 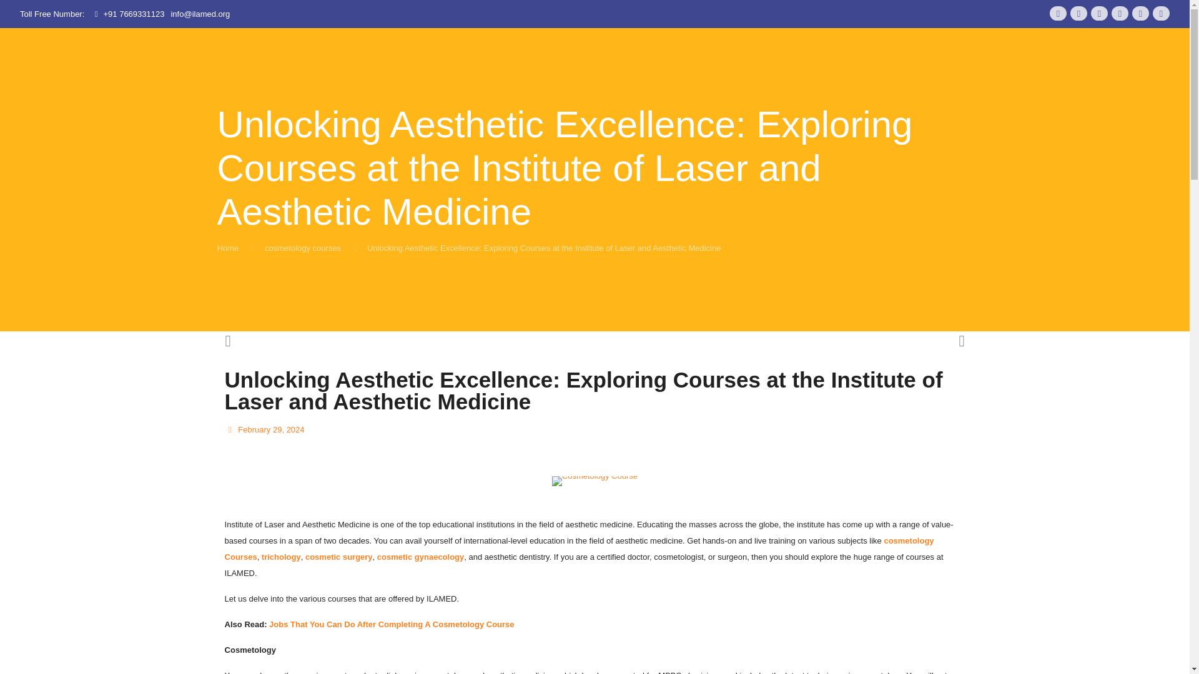 What do you see at coordinates (1119, 13) in the screenshot?
I see `LinkedIn` at bounding box center [1119, 13].